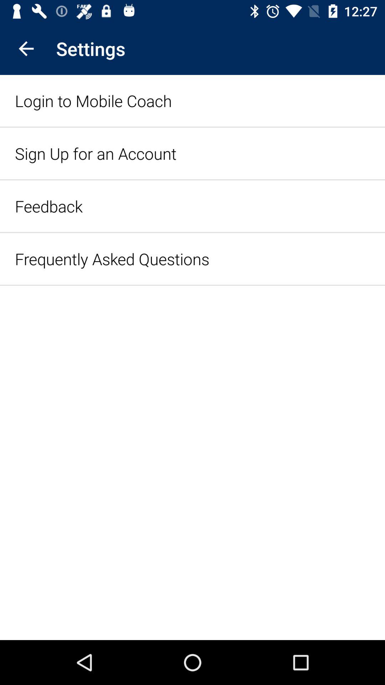  Describe the element at coordinates (112, 259) in the screenshot. I see `jump until the frequently asked questions icon` at that location.